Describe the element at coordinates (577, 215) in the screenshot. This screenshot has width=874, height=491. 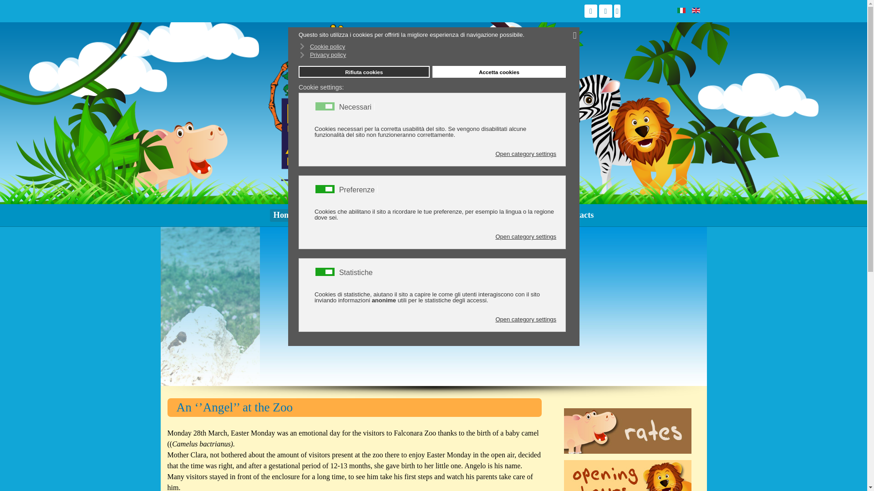
I see `Contacts` at that location.